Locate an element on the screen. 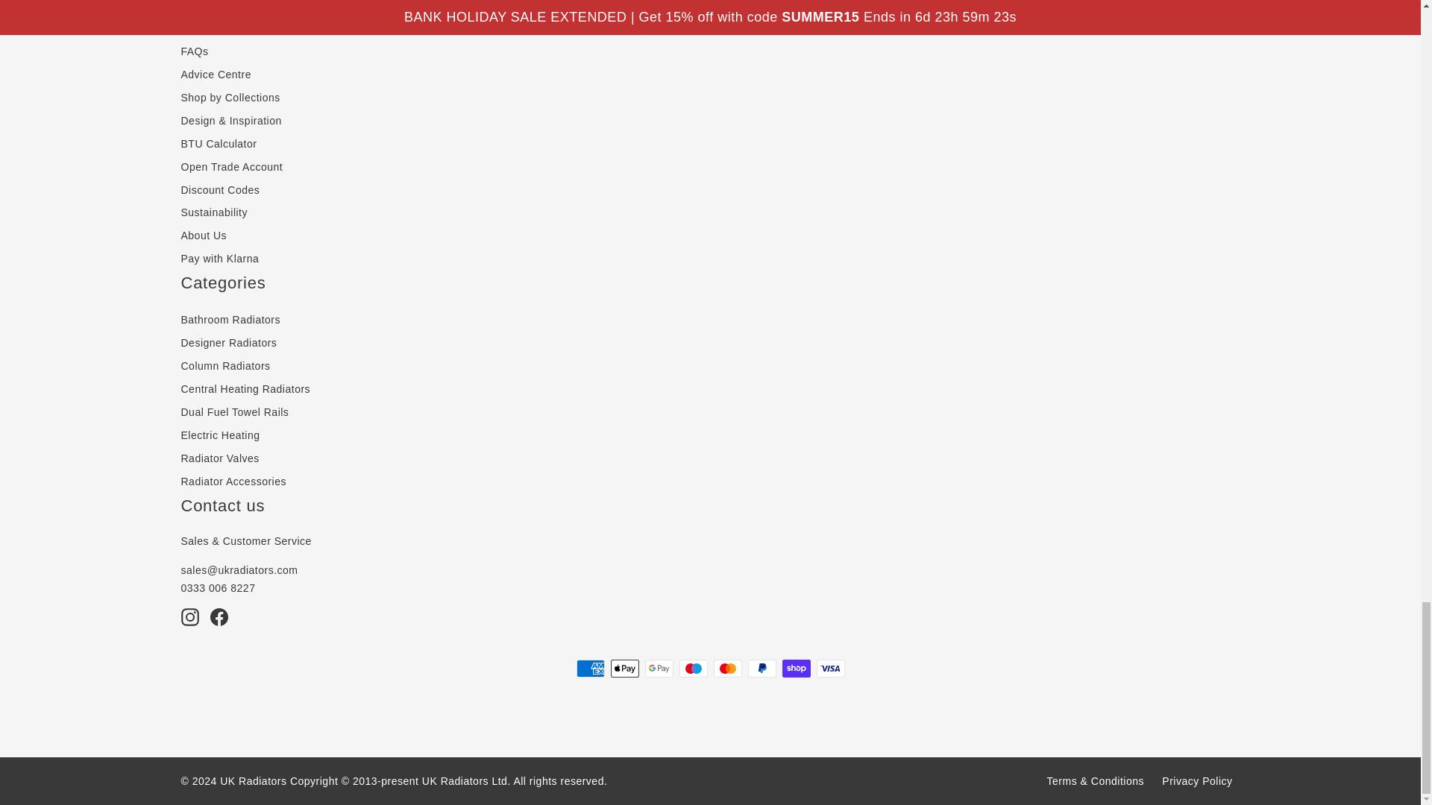 This screenshot has width=1432, height=805. tel:03330068227 is located at coordinates (217, 587).